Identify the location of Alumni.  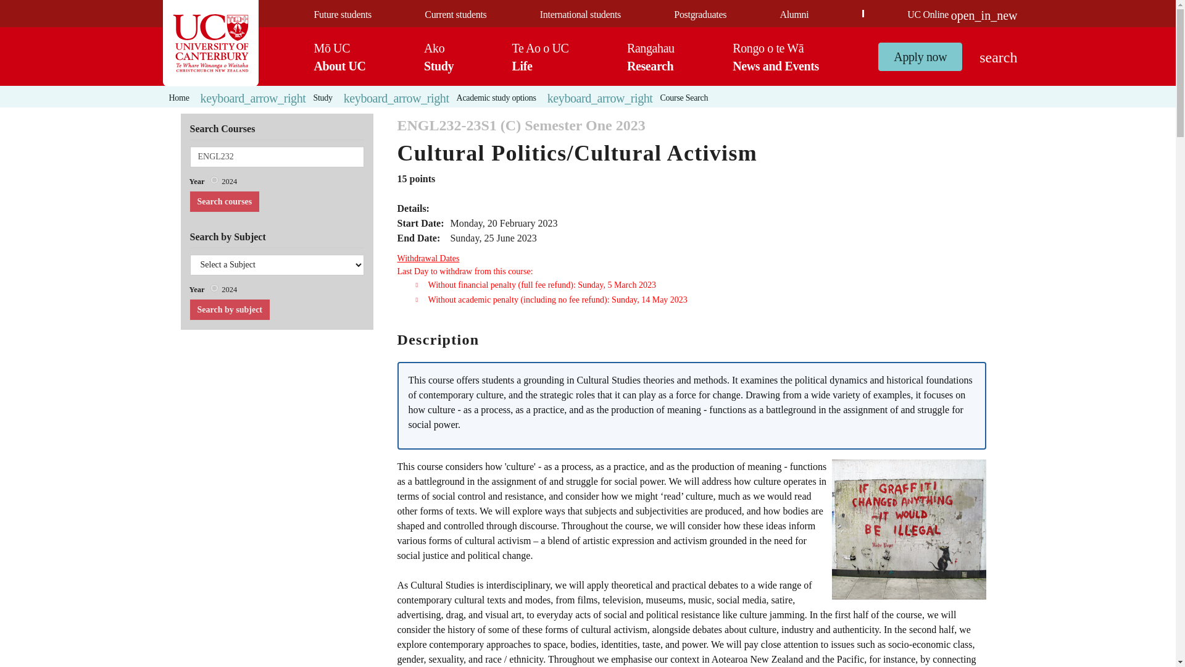
(439, 56).